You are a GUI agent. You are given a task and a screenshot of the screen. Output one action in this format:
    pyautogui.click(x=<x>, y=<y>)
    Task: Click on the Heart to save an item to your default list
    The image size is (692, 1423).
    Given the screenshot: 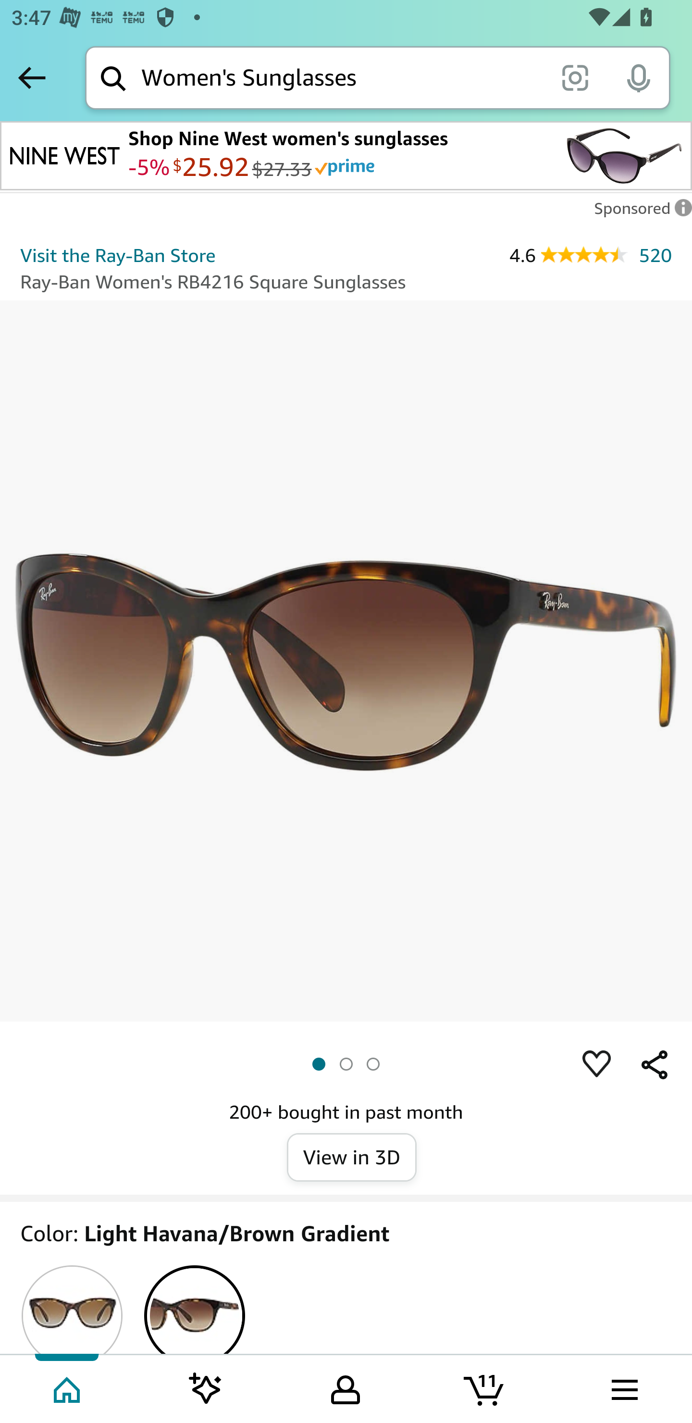 What is the action you would take?
    pyautogui.click(x=597, y=1065)
    